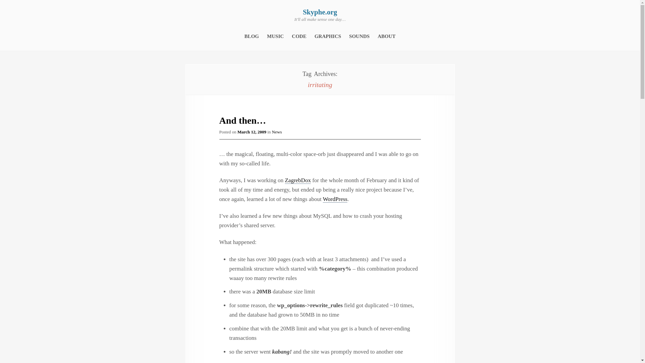 The image size is (645, 363). Describe the element at coordinates (298, 180) in the screenshot. I see `ZagrebDox` at that location.